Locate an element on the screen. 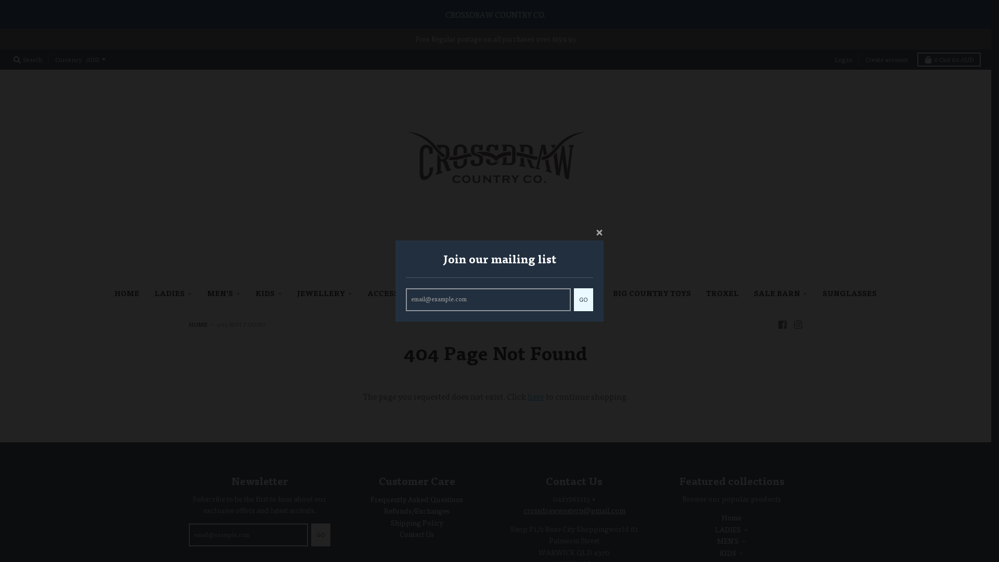 The height and width of the screenshot is (562, 999). here is located at coordinates (536, 397).